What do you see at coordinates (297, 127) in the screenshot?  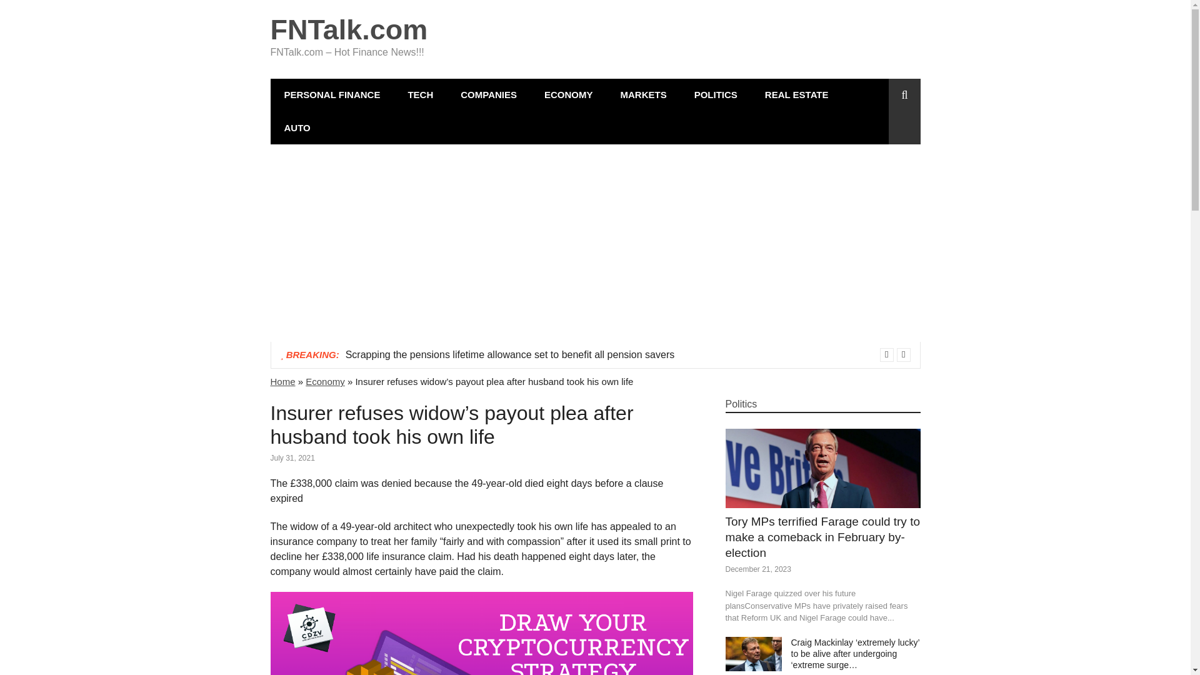 I see `AUTO` at bounding box center [297, 127].